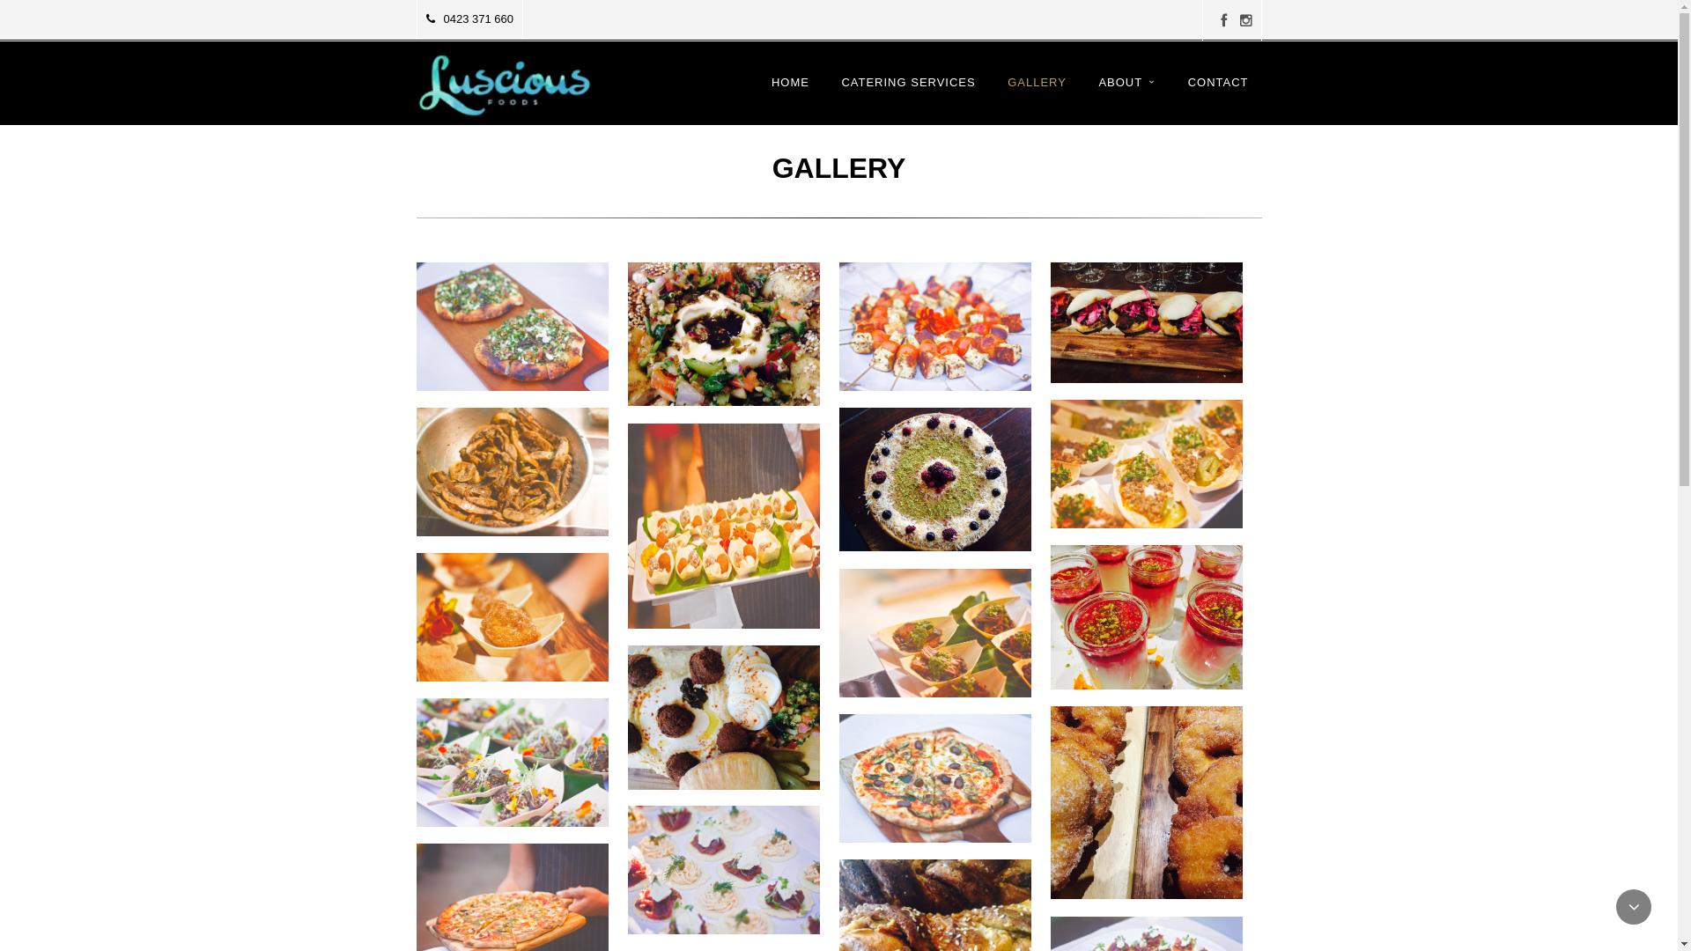 The image size is (1691, 951). I want to click on ABOUT, so click(1127, 95).